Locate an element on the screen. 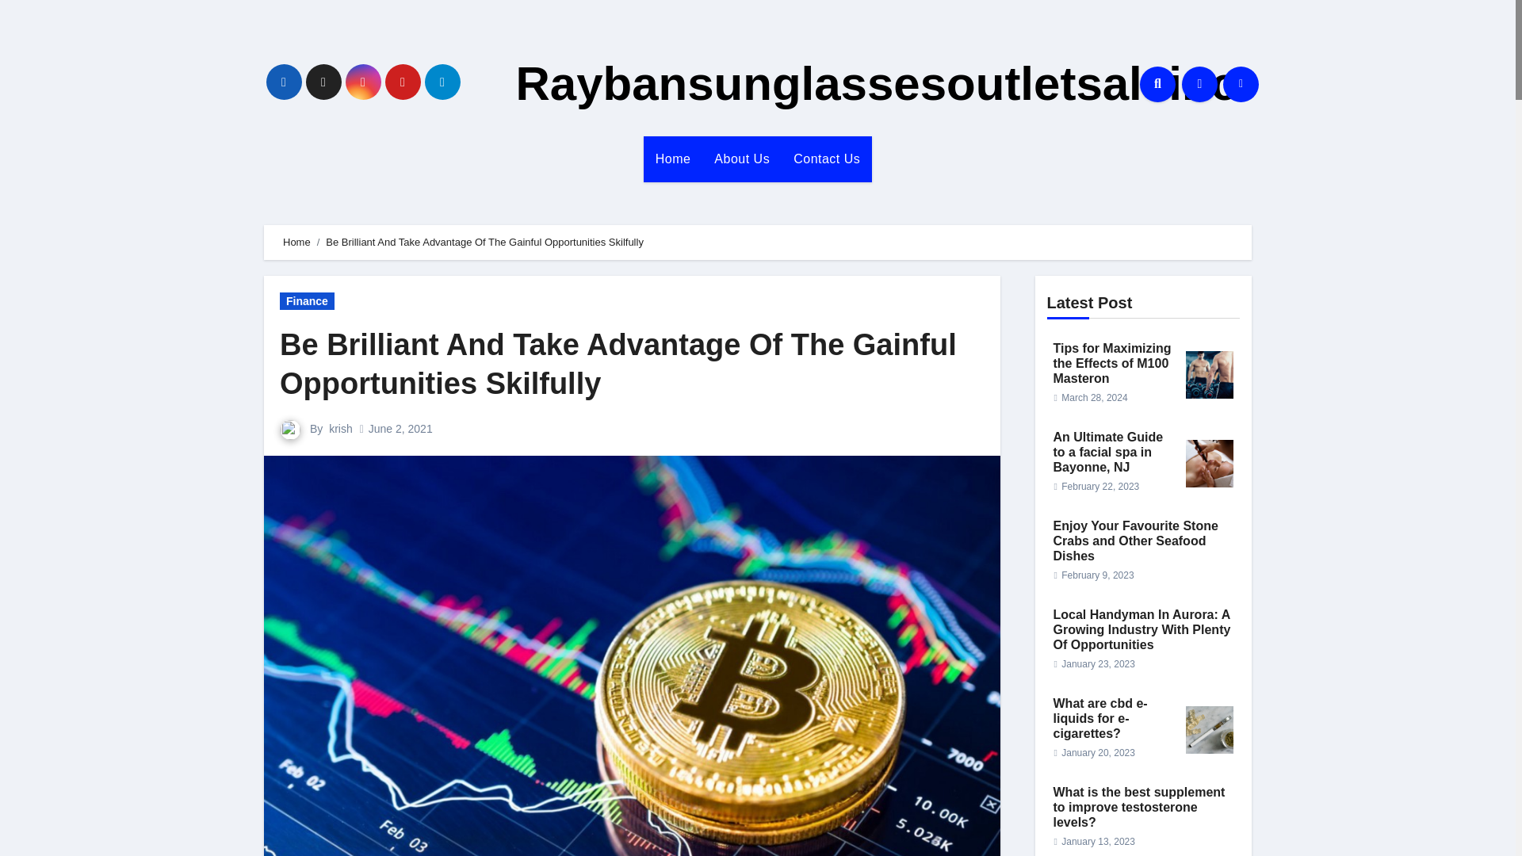 This screenshot has width=1522, height=856. Raybansunglassesoutletsaleinc is located at coordinates (875, 84).